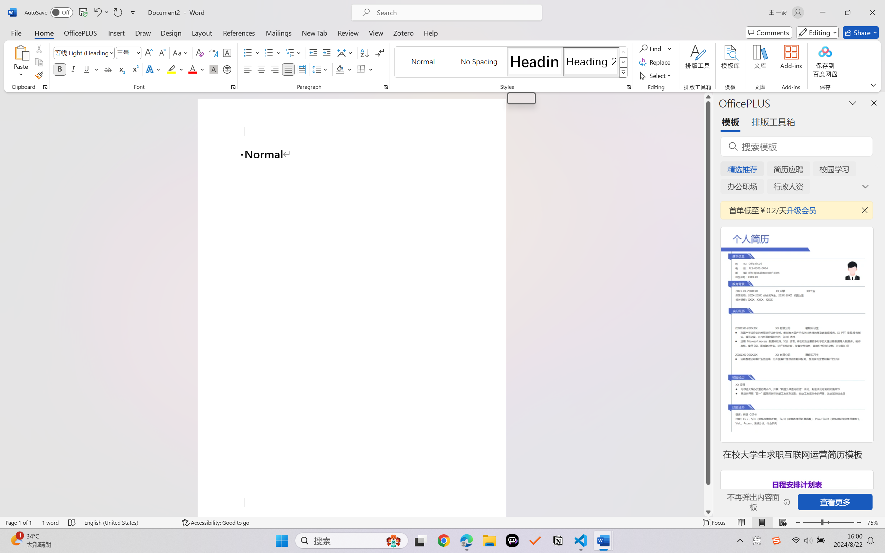 This screenshot has width=885, height=553. Describe the element at coordinates (134, 69) in the screenshot. I see `Superscript` at that location.